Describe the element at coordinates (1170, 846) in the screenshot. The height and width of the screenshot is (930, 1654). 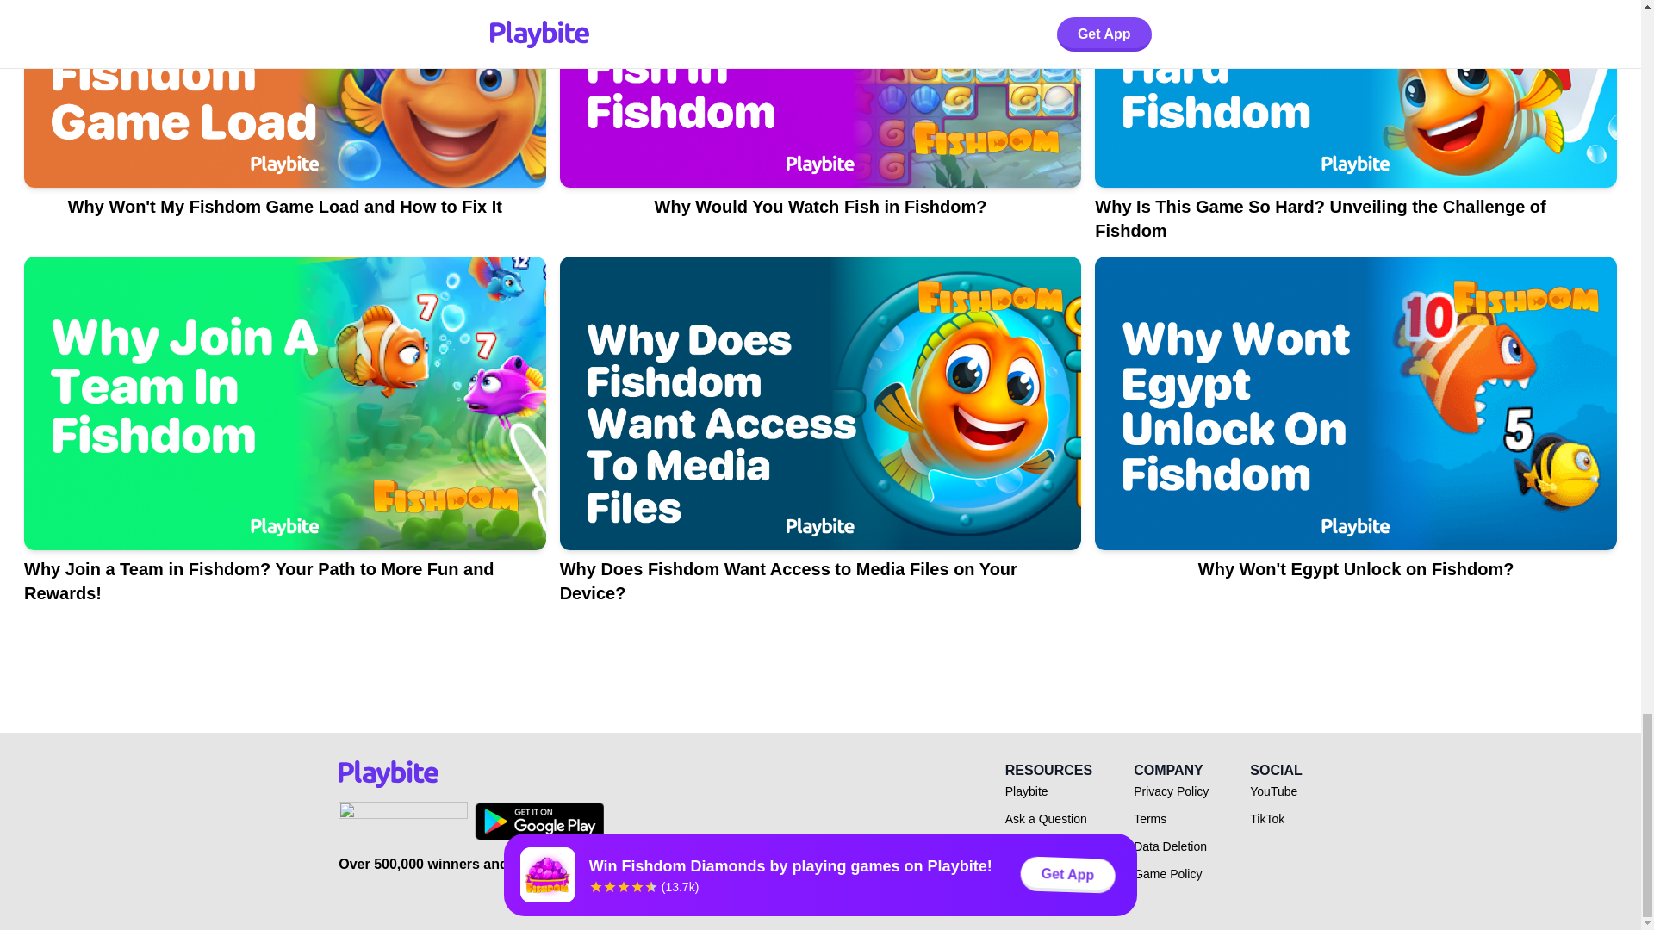
I see `Data Deletion` at that location.